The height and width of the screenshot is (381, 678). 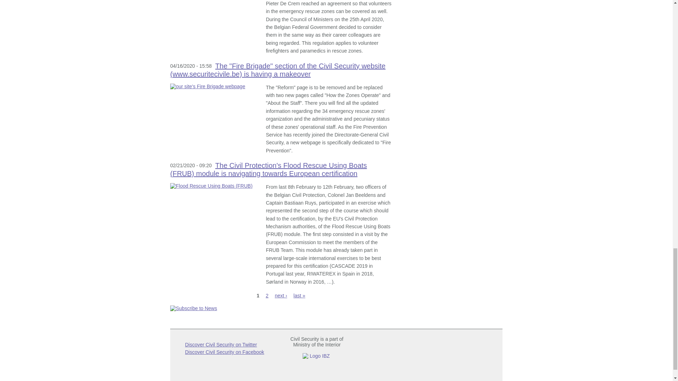 I want to click on Subscribe to News, so click(x=281, y=308).